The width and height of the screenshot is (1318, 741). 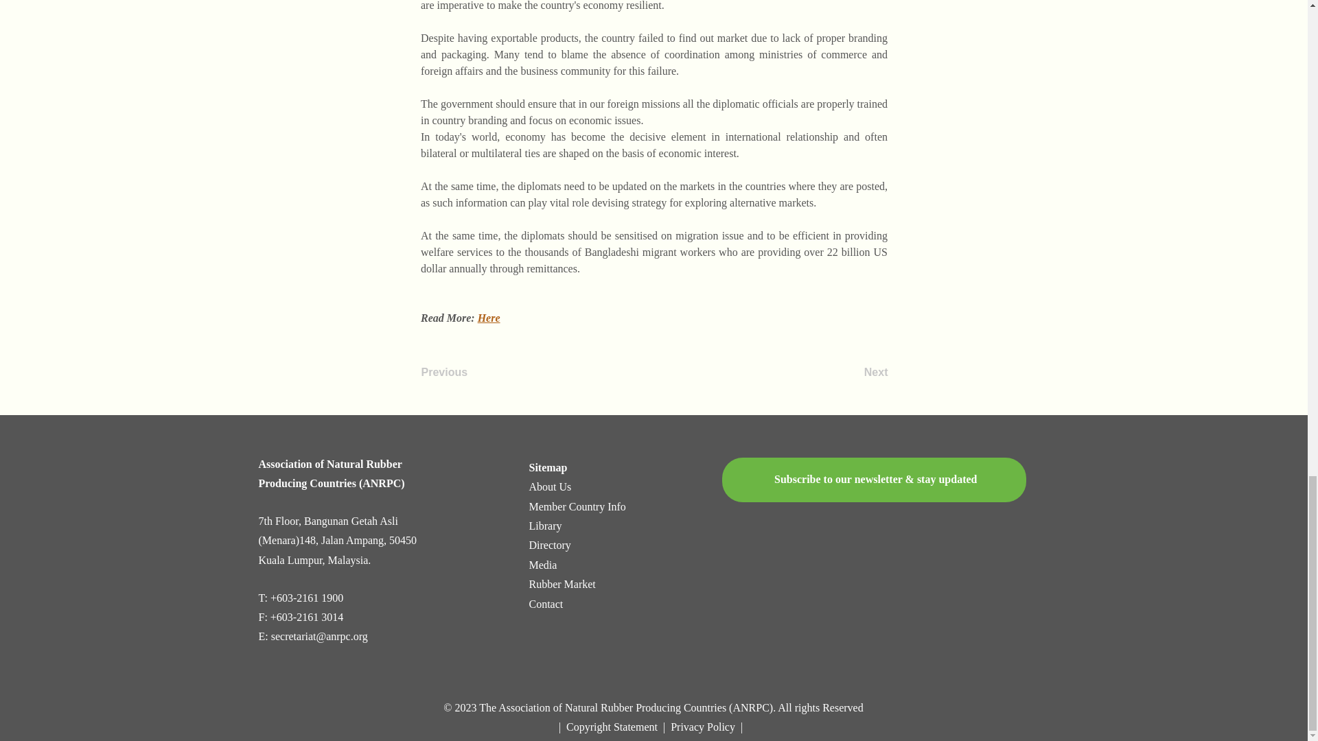 What do you see at coordinates (854, 372) in the screenshot?
I see `Next` at bounding box center [854, 372].